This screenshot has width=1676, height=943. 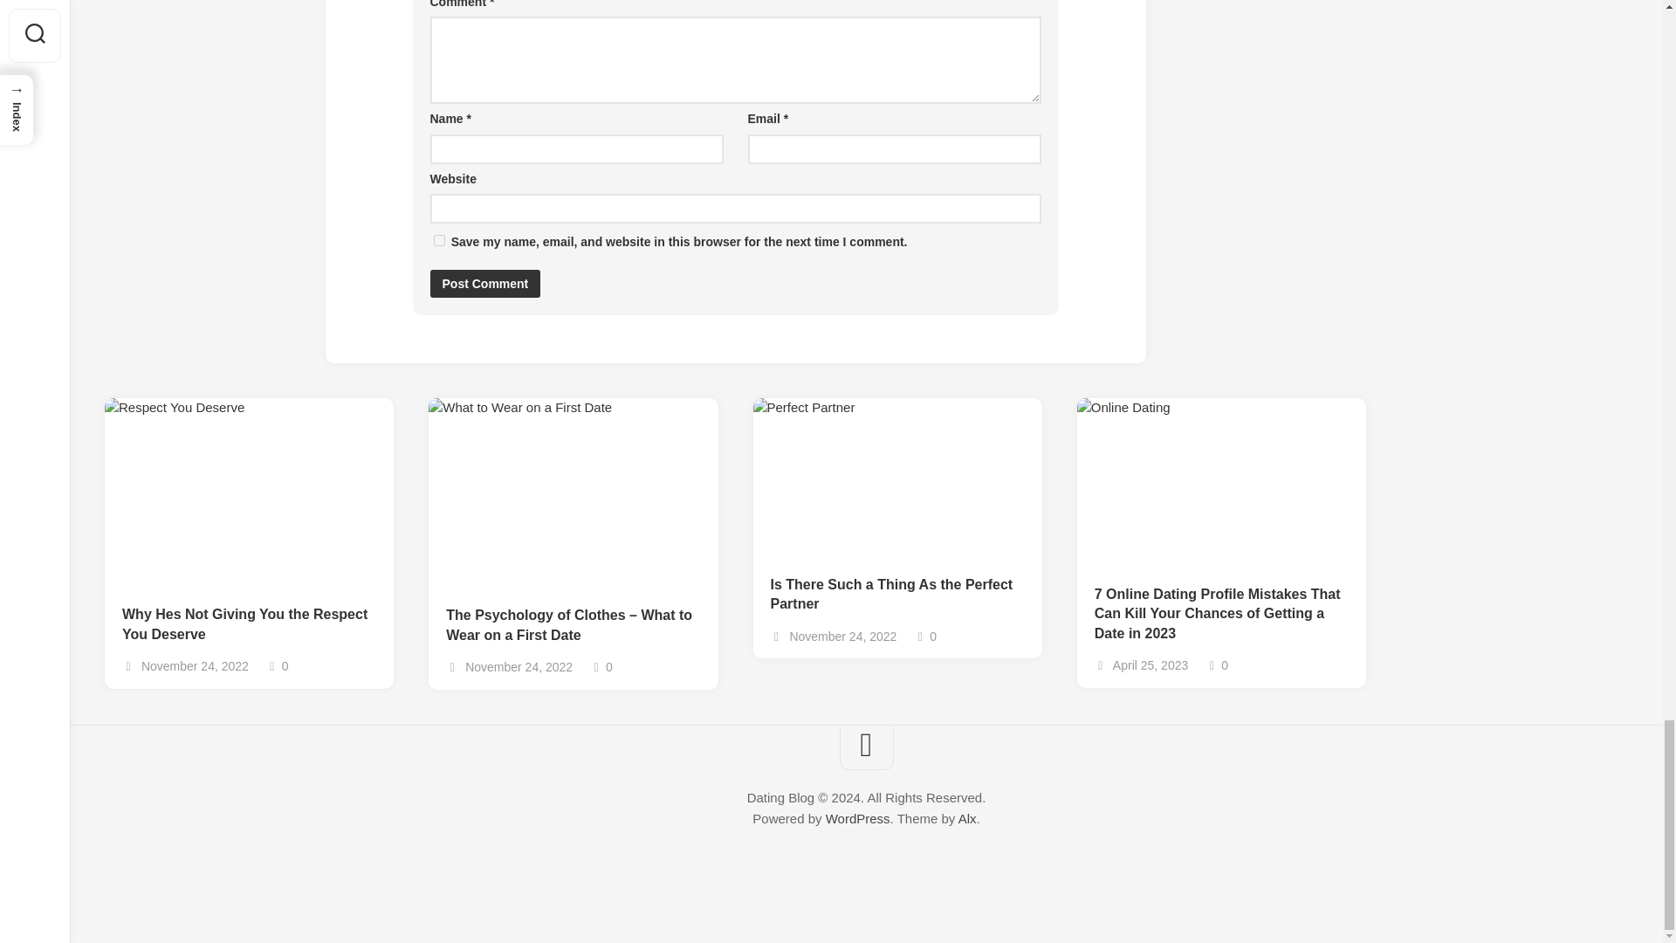 I want to click on 0, so click(x=601, y=667).